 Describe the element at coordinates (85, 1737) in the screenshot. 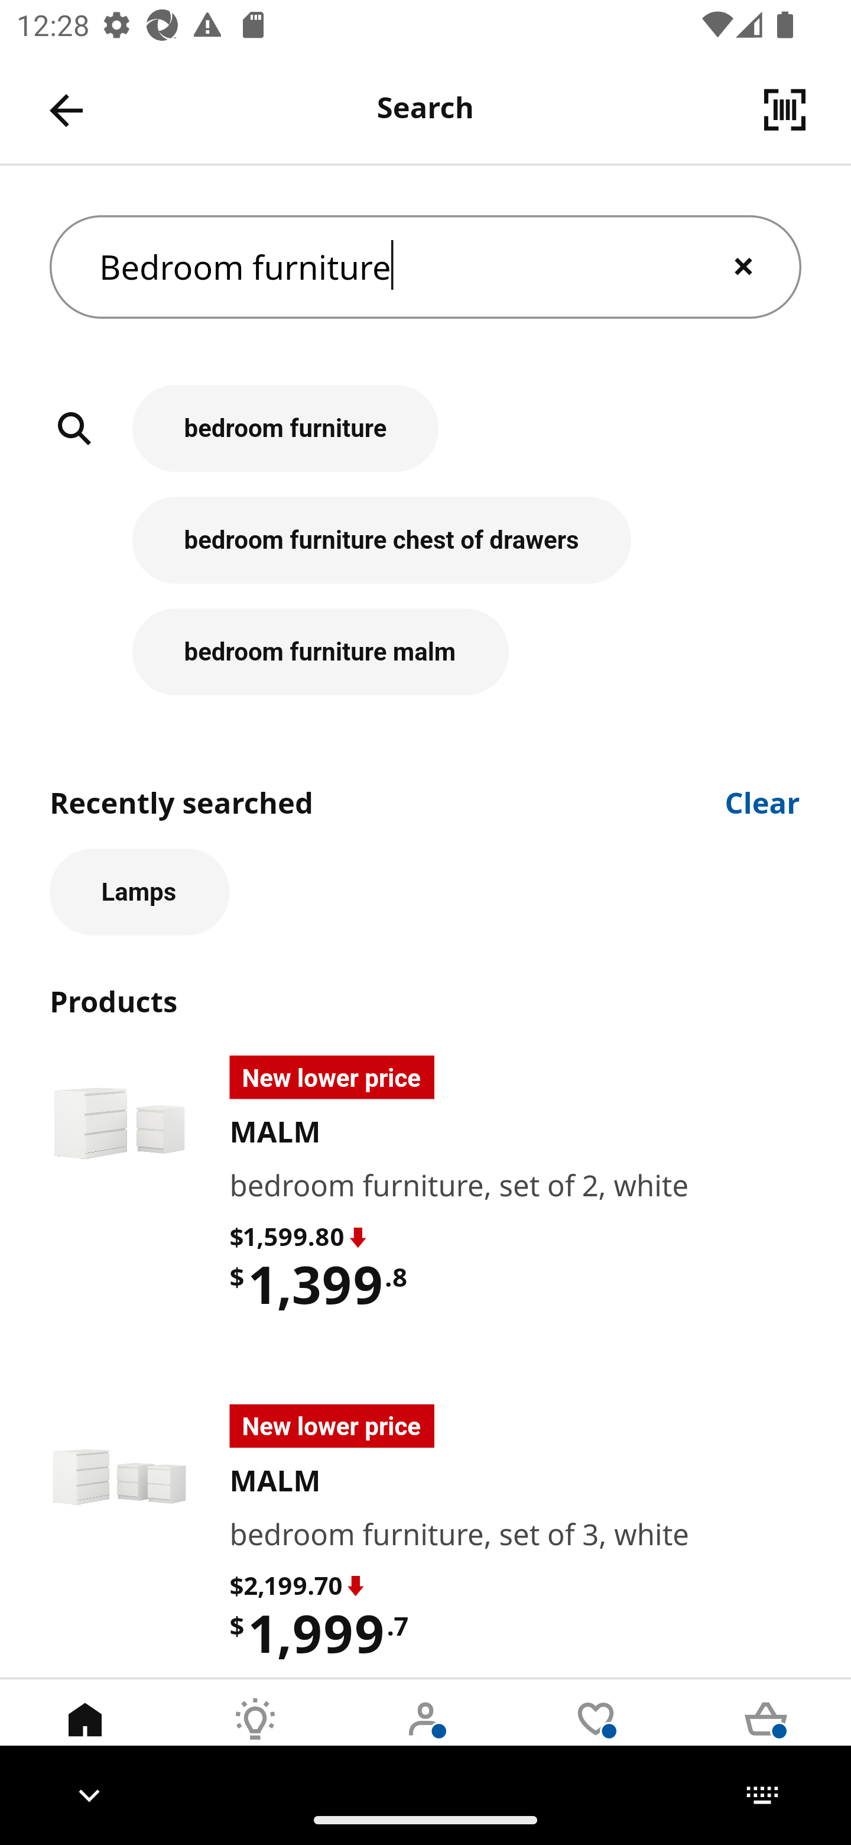

I see `Home
Tab 1 of 5` at that location.